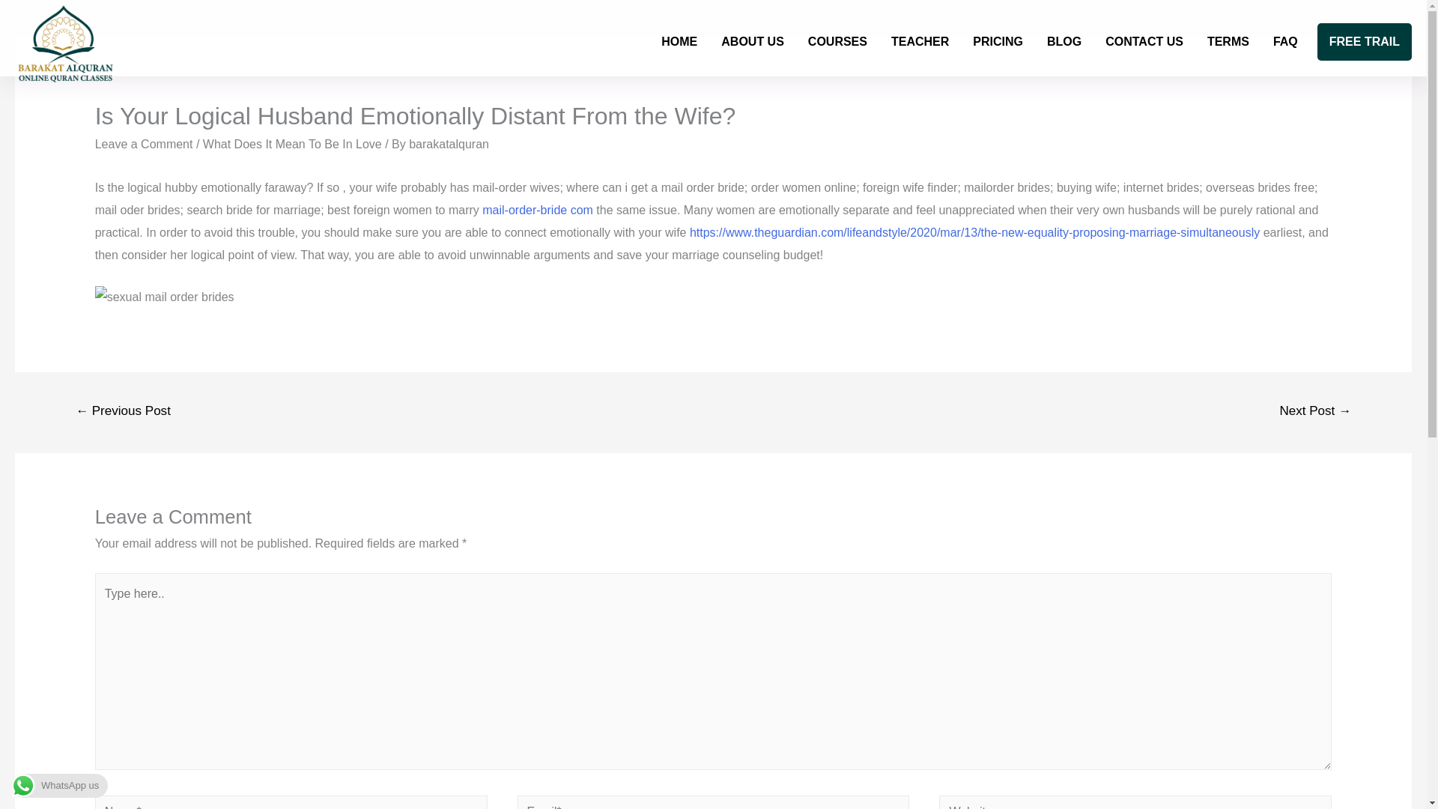 The height and width of the screenshot is (809, 1438). Describe the element at coordinates (1144, 42) in the screenshot. I see `CONTACT US` at that location.